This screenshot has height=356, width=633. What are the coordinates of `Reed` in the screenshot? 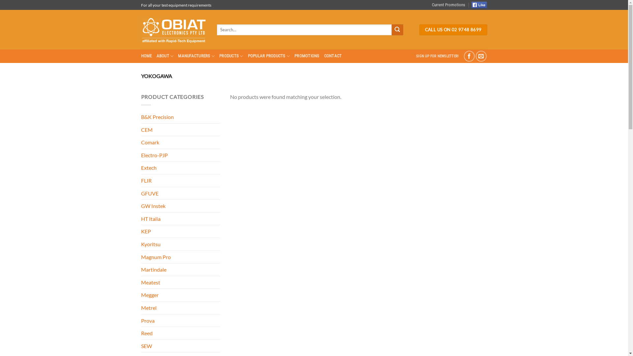 It's located at (181, 333).